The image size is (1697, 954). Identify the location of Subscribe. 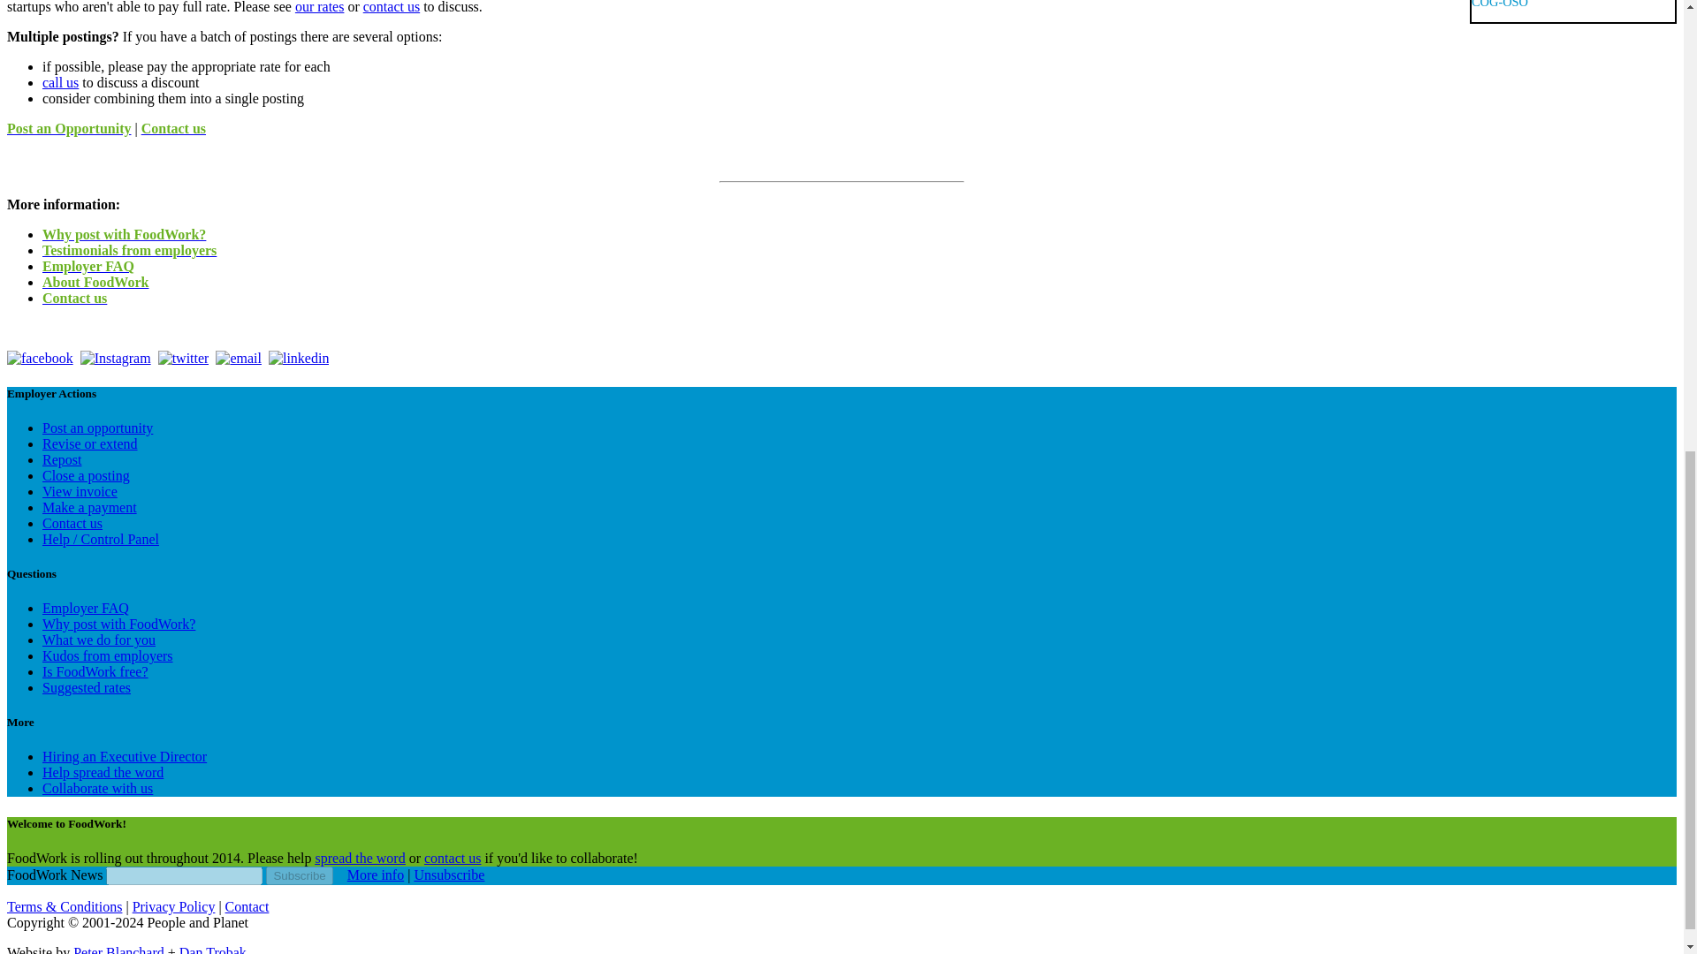
(299, 875).